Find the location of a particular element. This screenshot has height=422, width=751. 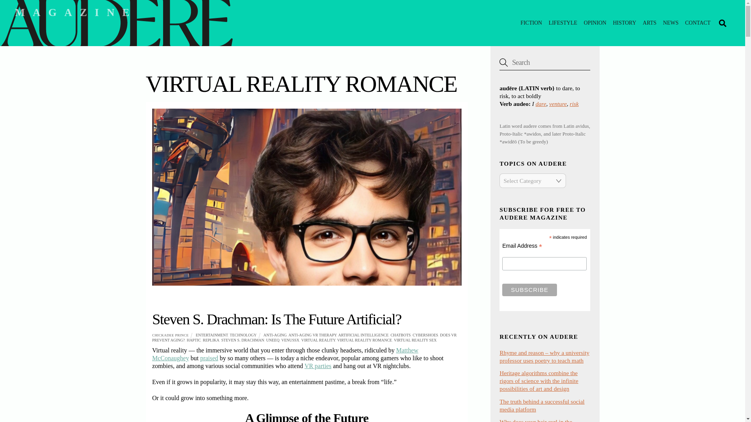

Steven S. Drachman: Is The Future Artificial? is located at coordinates (277, 319).